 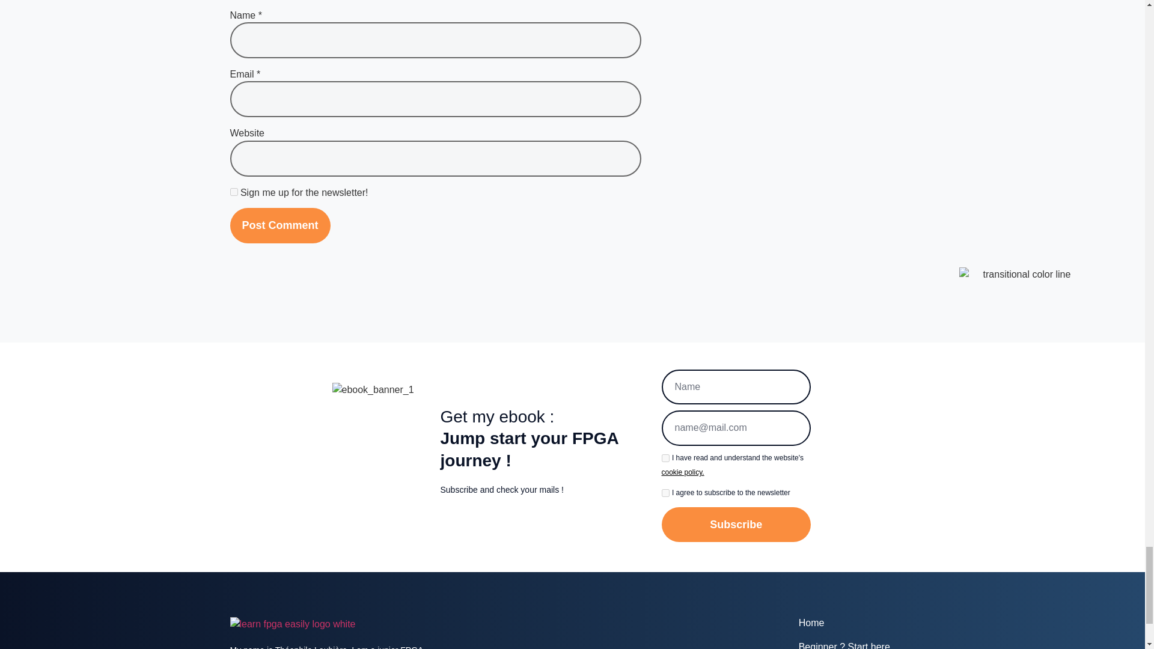 What do you see at coordinates (665, 493) in the screenshot?
I see `on` at bounding box center [665, 493].